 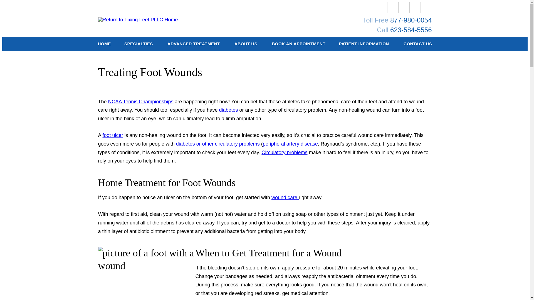 What do you see at coordinates (139, 44) in the screenshot?
I see `SPECIALTIES` at bounding box center [139, 44].